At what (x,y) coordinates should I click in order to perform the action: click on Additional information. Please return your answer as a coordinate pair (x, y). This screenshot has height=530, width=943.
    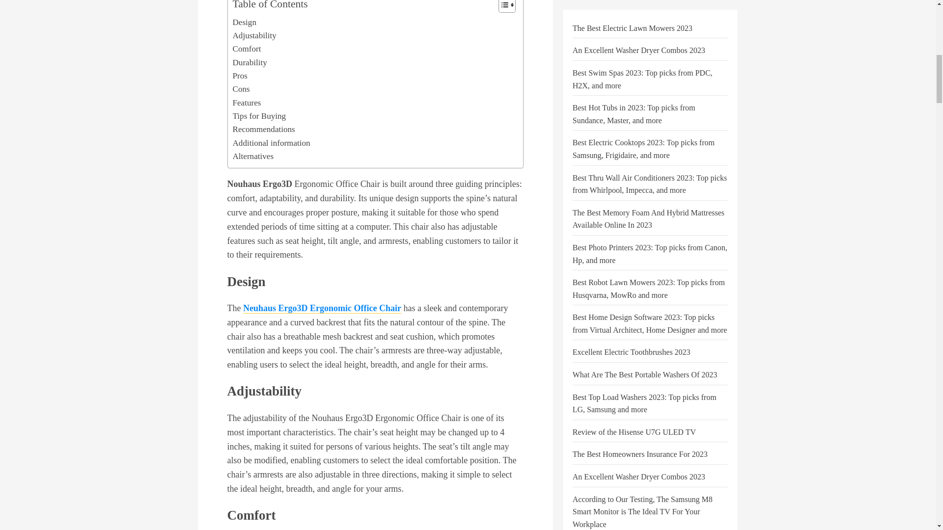
    Looking at the image, I should click on (271, 142).